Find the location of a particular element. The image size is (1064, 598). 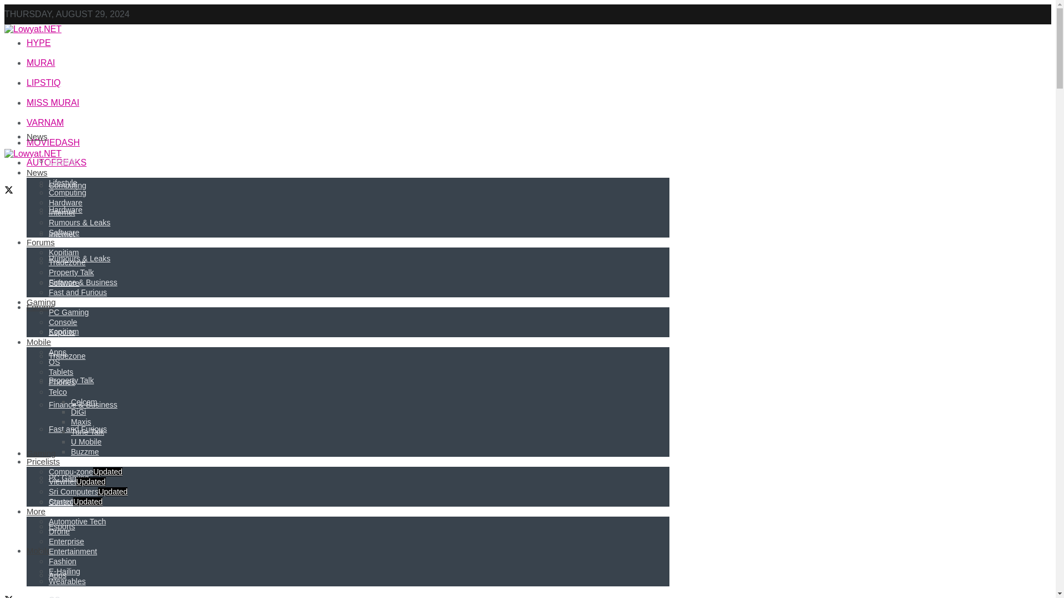

Gaming is located at coordinates (41, 453).